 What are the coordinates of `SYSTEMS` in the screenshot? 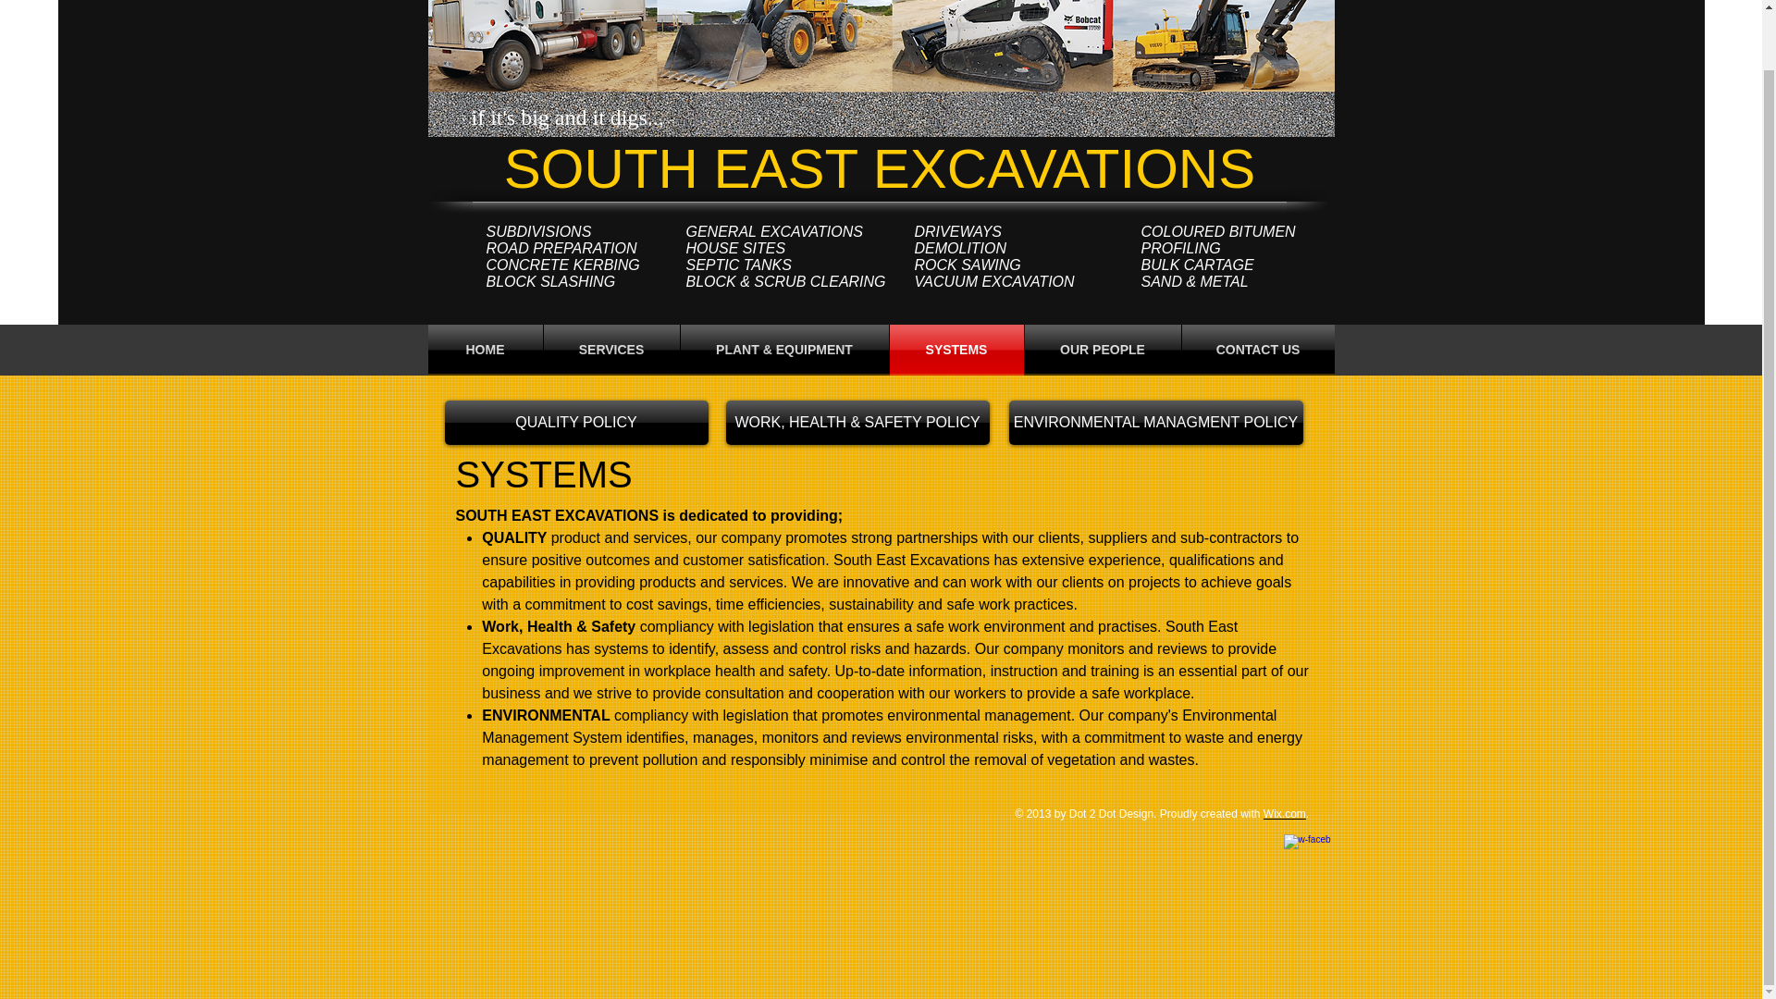 It's located at (956, 350).